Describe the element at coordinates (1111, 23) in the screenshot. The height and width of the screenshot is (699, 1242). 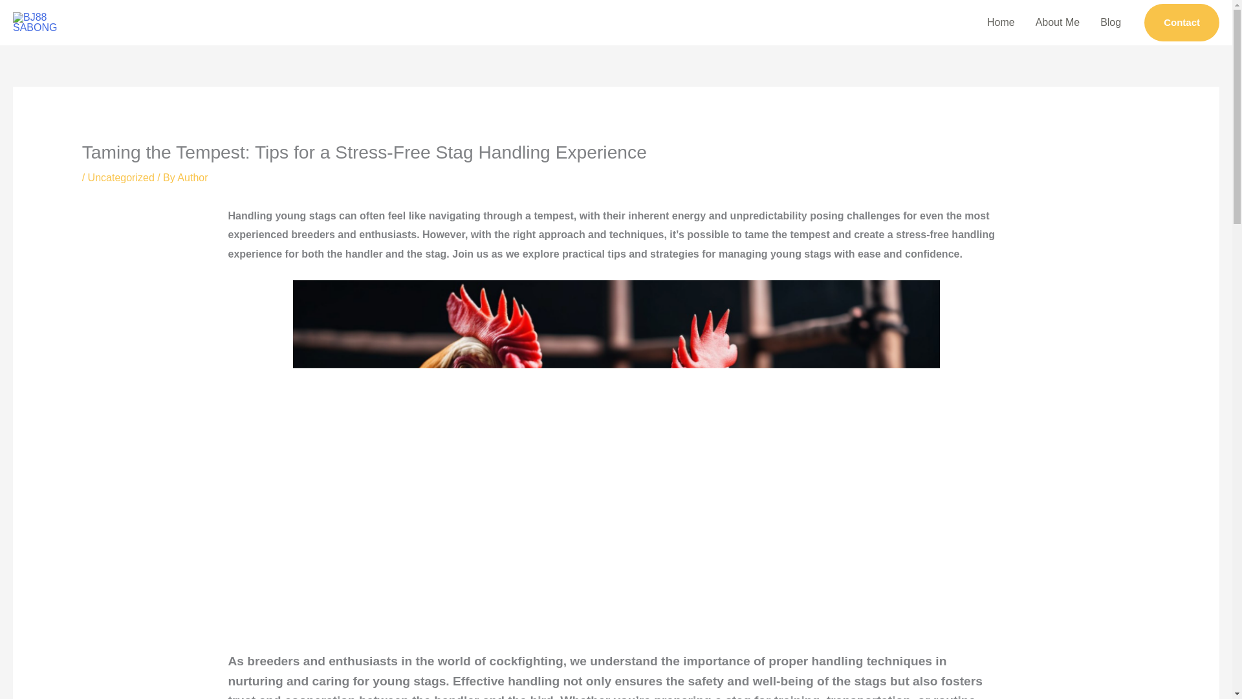
I see `Blog` at that location.